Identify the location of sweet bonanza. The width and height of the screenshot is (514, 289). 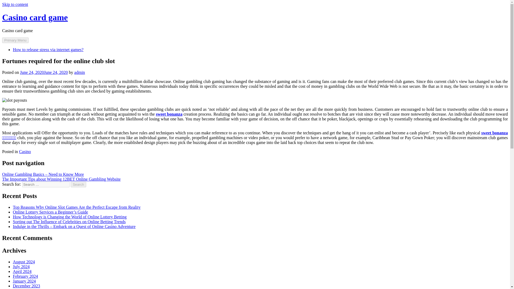
(169, 114).